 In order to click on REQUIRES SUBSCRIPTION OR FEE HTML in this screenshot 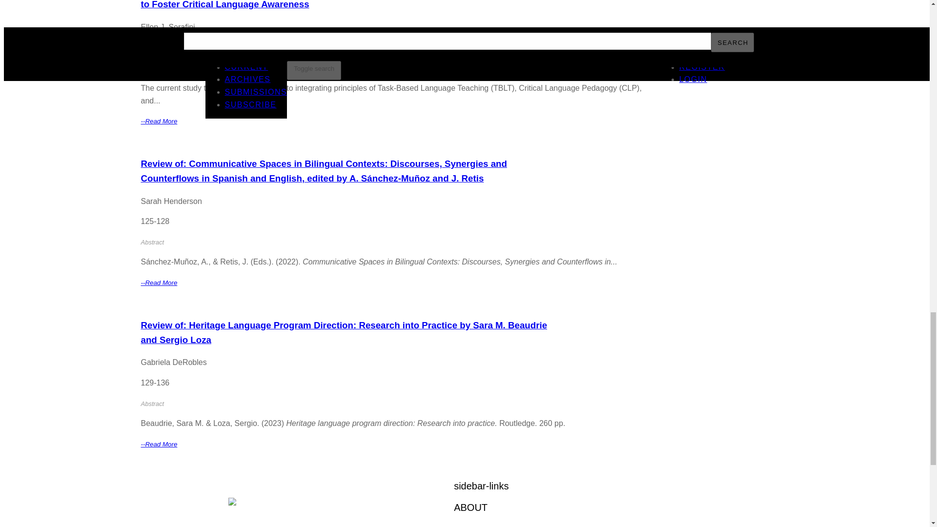, I will do `click(566, 142)`.